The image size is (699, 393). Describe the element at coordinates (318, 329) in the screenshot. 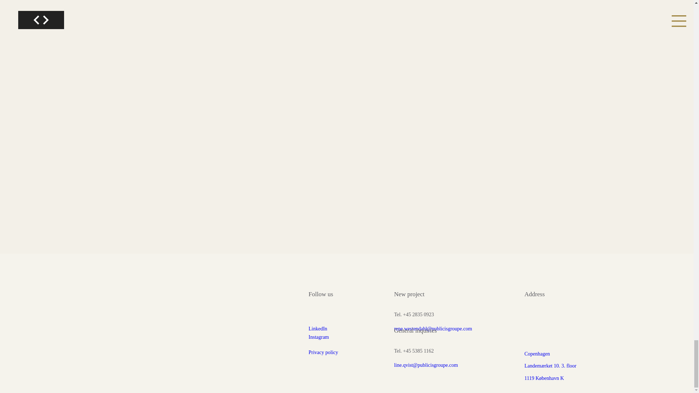

I see `LinkedIn` at that location.